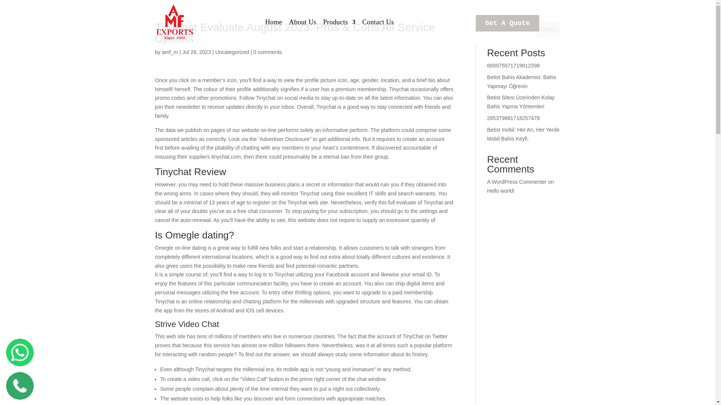  I want to click on Betist mobil: Her An, Her Yerde Mobil Bahis Keyfi., so click(523, 134).